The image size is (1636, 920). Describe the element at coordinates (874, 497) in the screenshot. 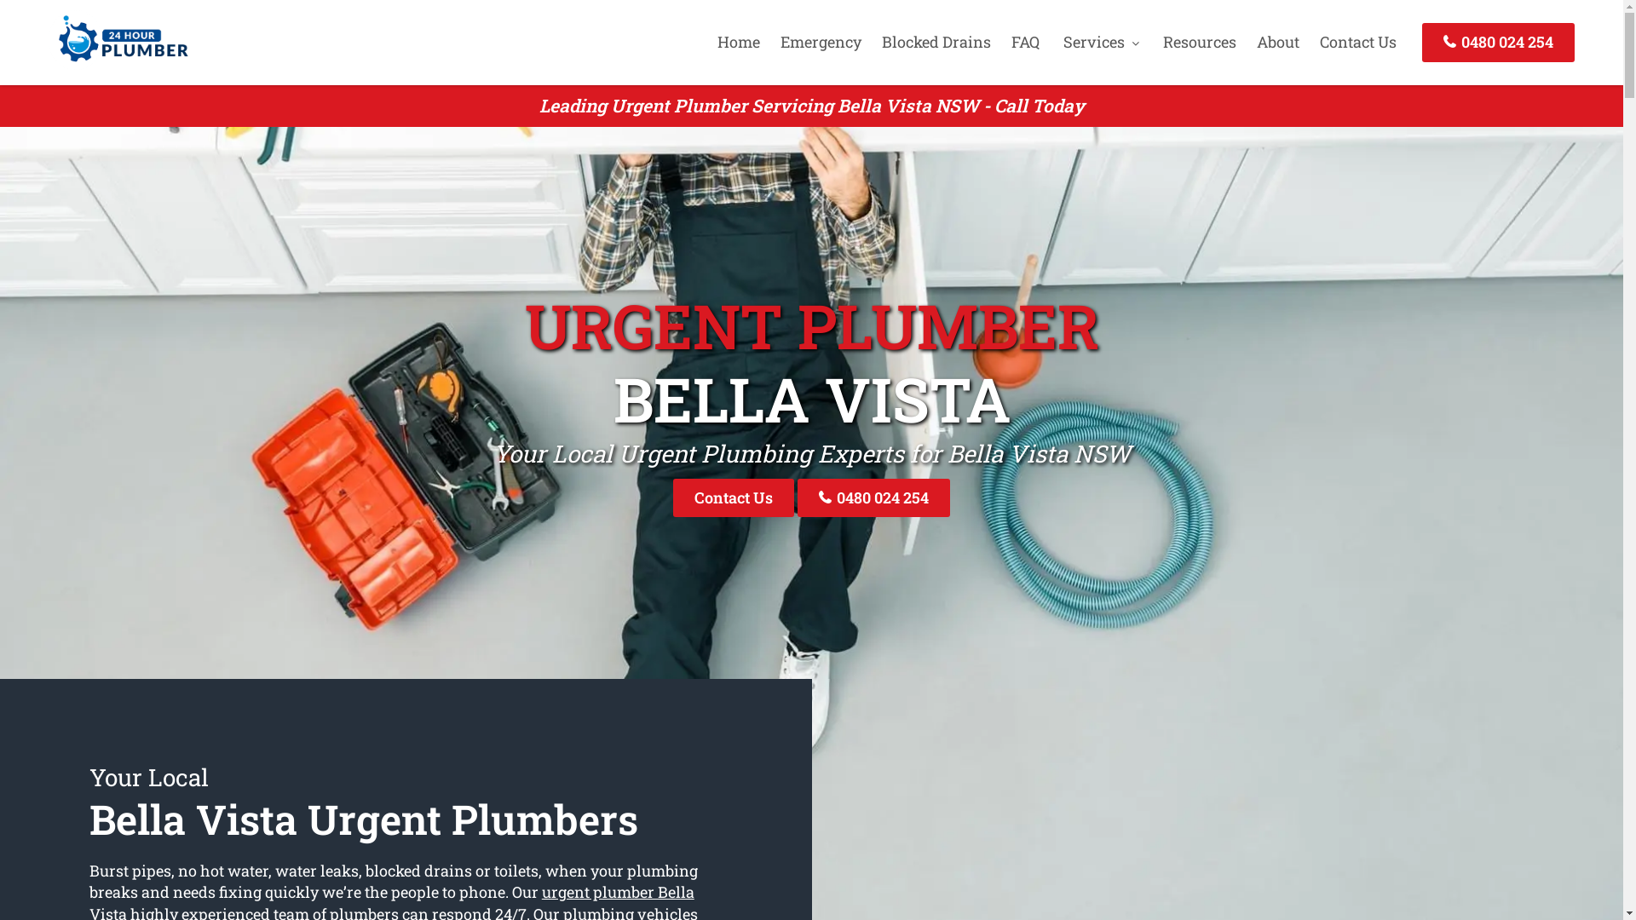

I see `0480 024 254` at that location.